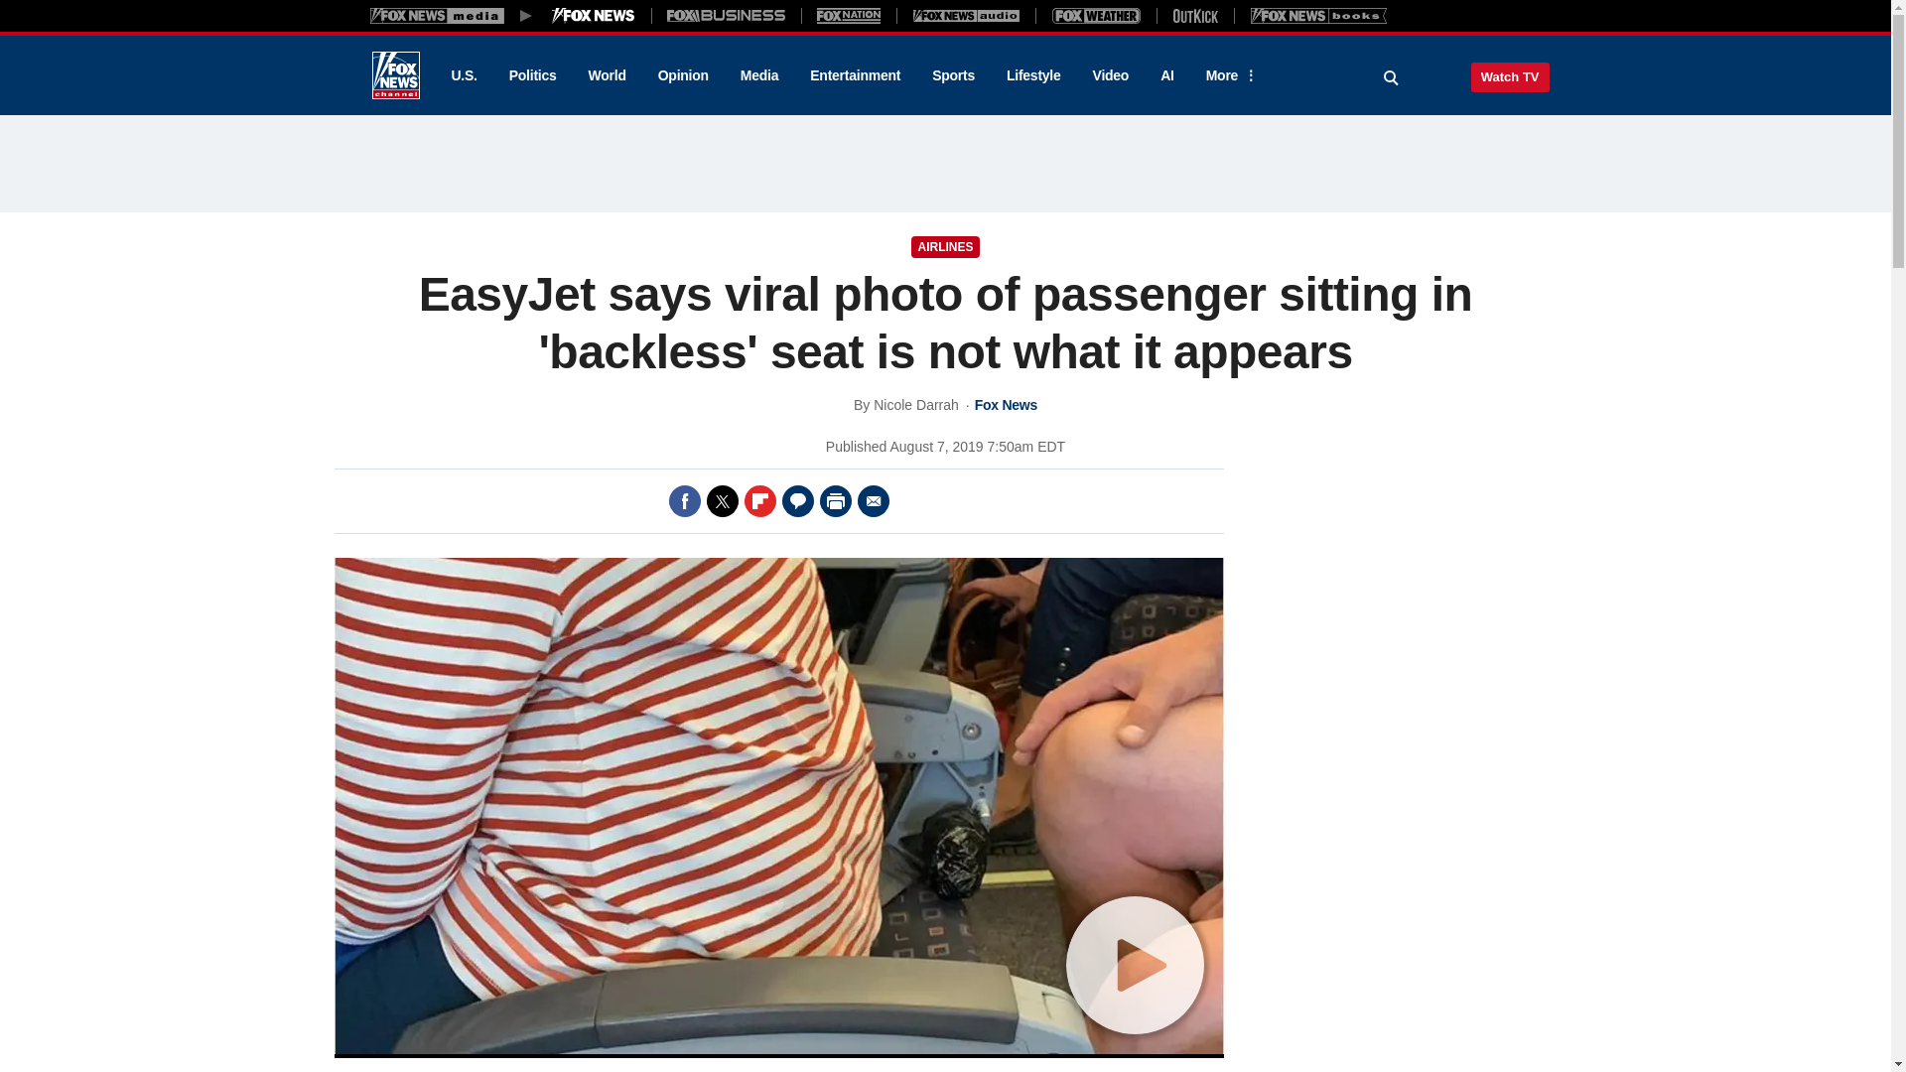 This screenshot has height=1072, width=1906. I want to click on Lifestyle, so click(1033, 75).